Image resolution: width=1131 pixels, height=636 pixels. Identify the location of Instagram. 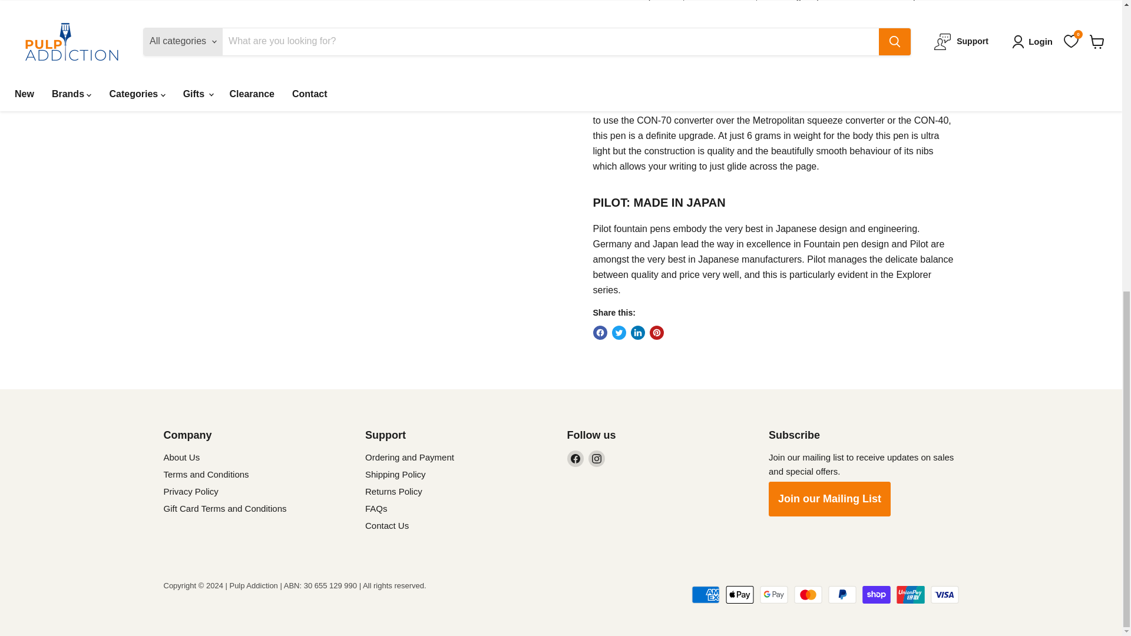
(596, 458).